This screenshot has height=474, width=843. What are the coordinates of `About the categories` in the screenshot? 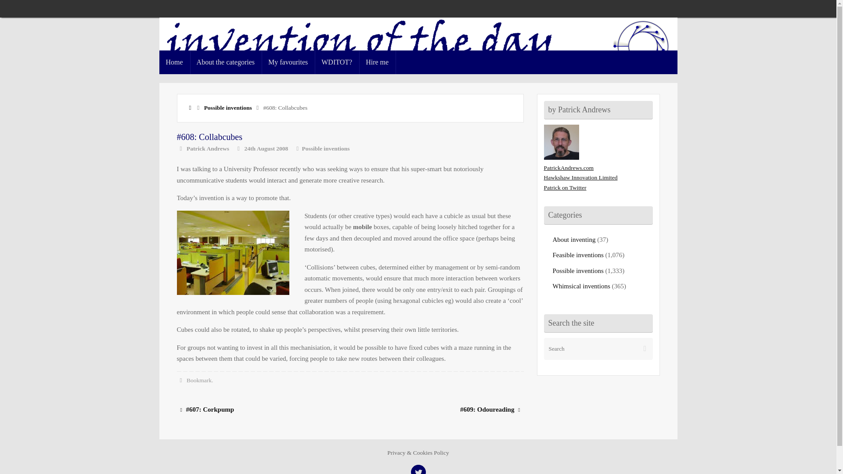 It's located at (226, 62).